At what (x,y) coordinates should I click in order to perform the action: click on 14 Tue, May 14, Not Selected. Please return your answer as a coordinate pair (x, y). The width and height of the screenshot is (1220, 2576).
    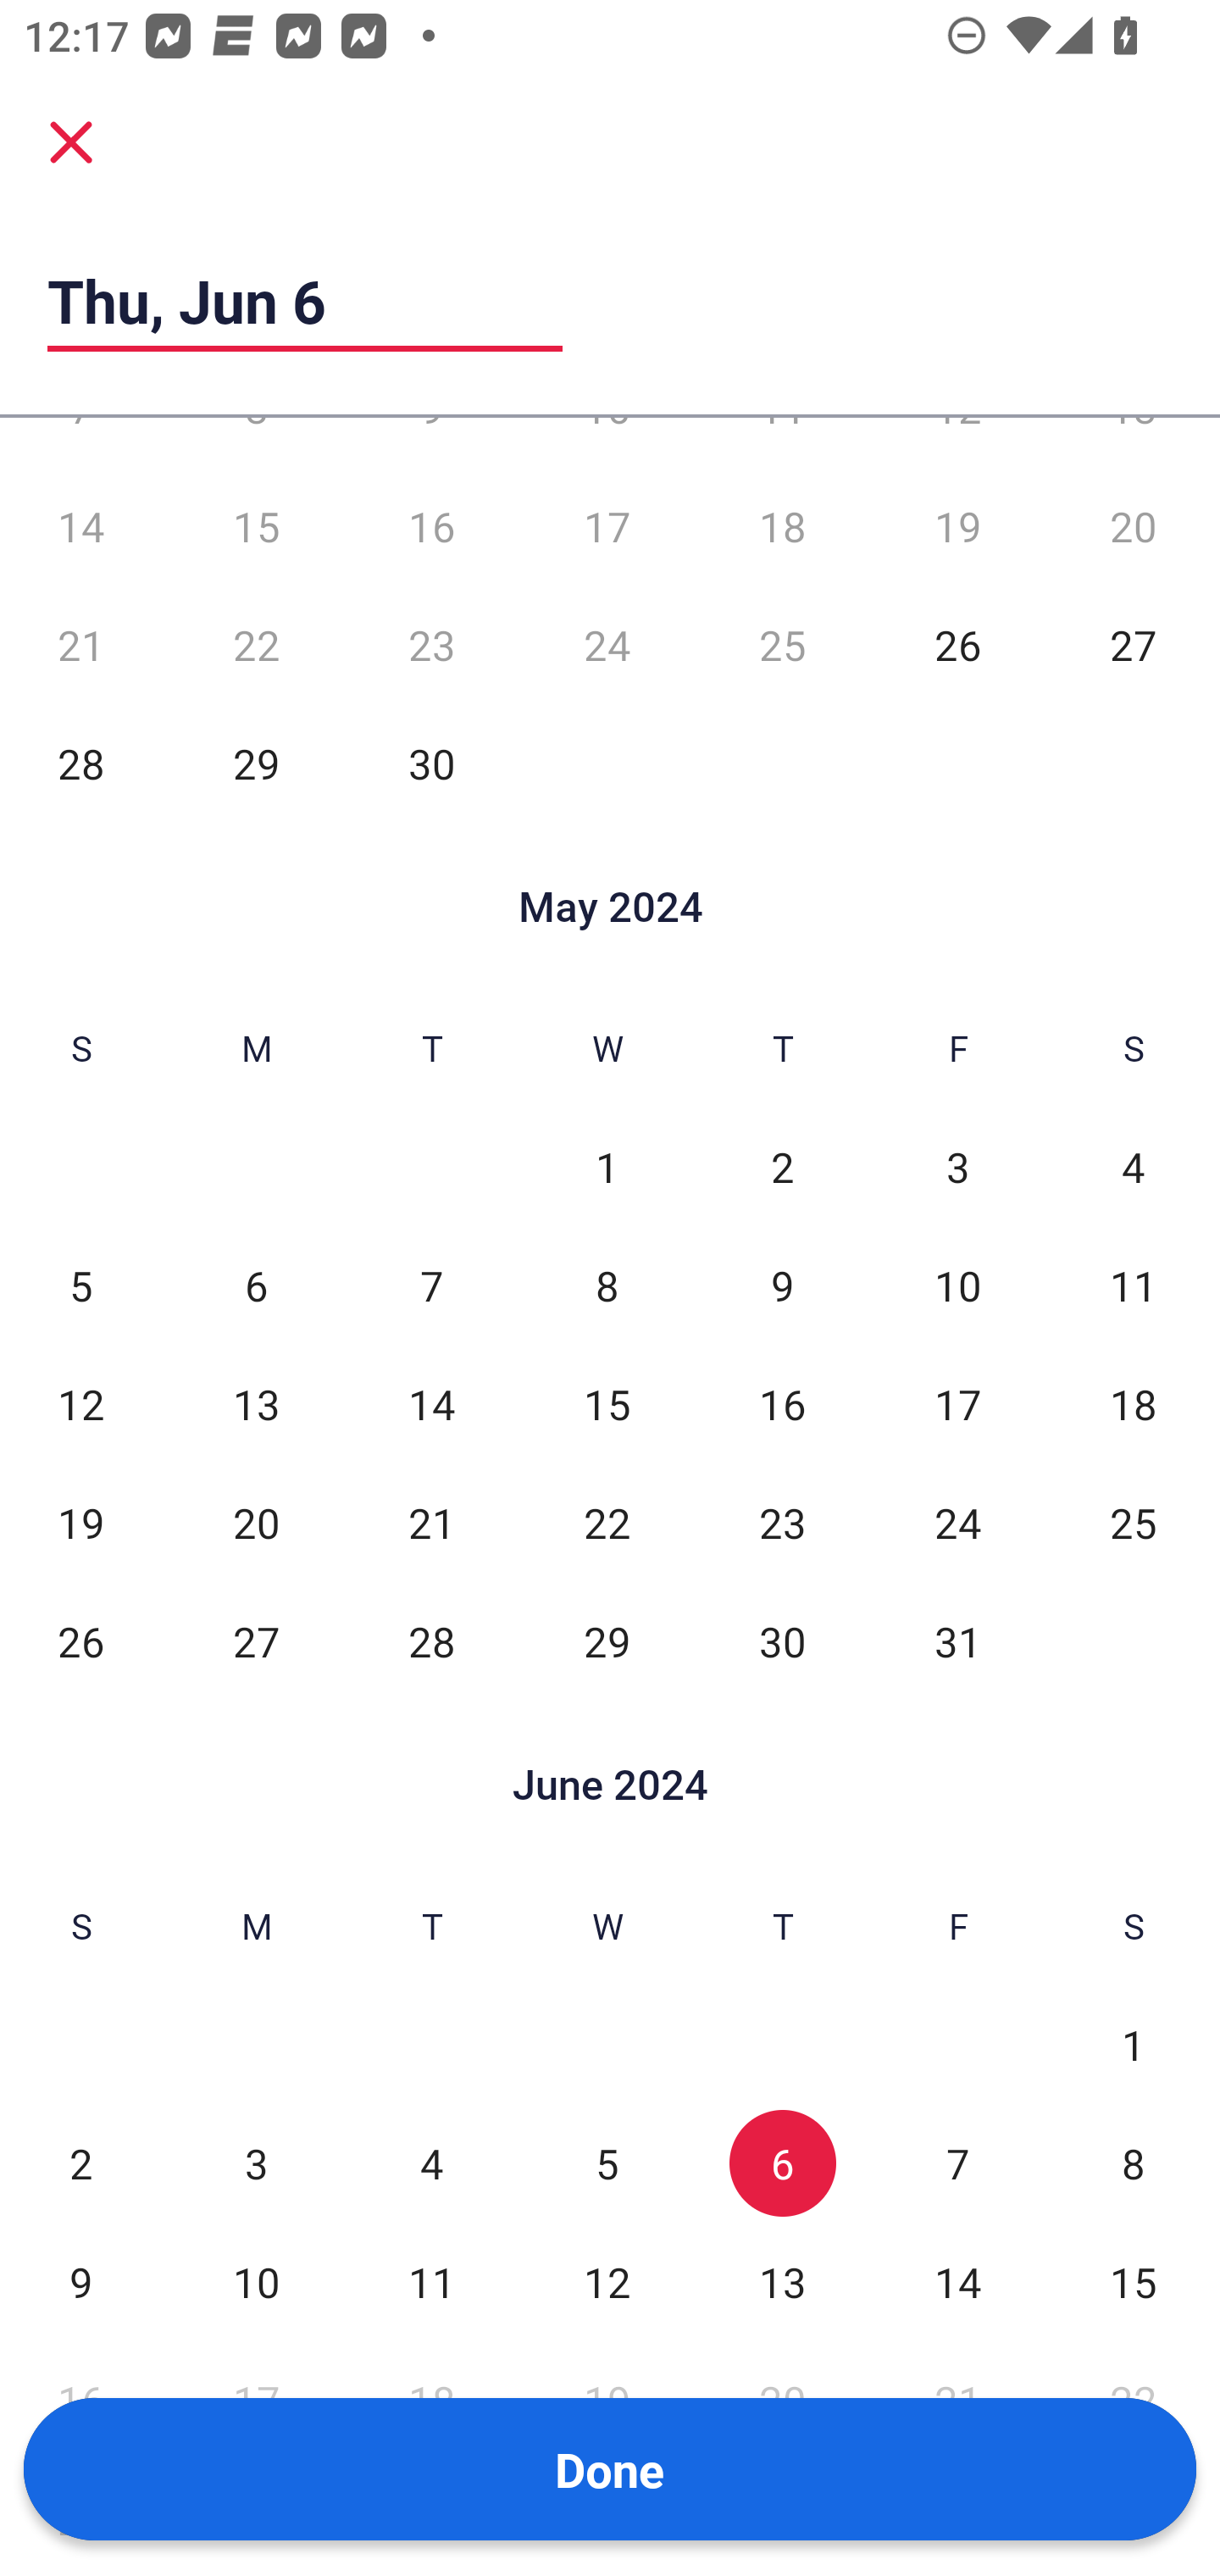
    Looking at the image, I should click on (432, 1403).